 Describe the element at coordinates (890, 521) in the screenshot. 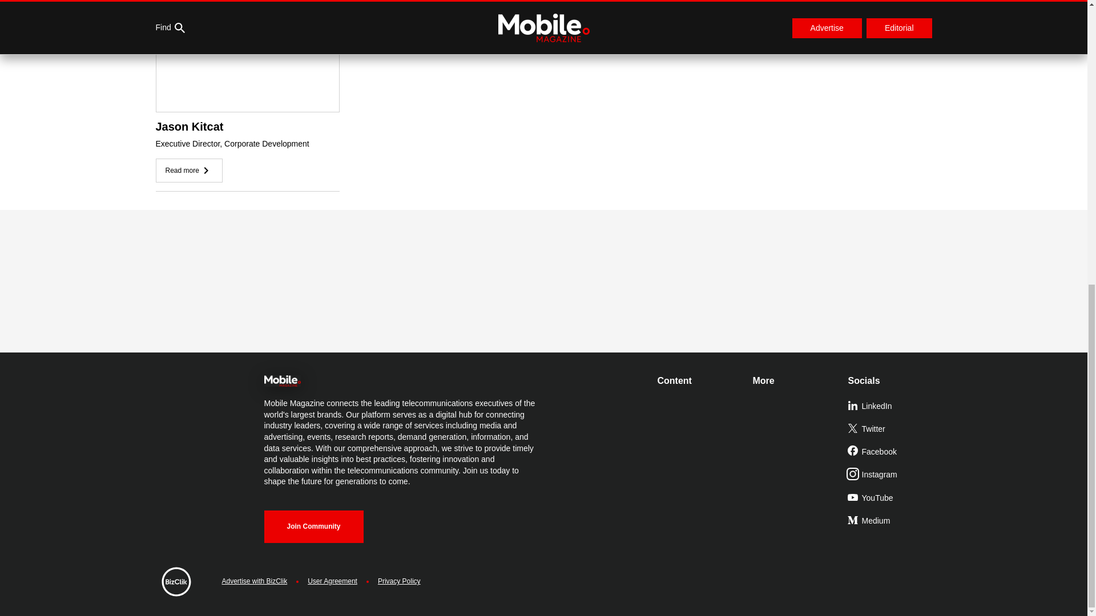

I see `Medium` at that location.